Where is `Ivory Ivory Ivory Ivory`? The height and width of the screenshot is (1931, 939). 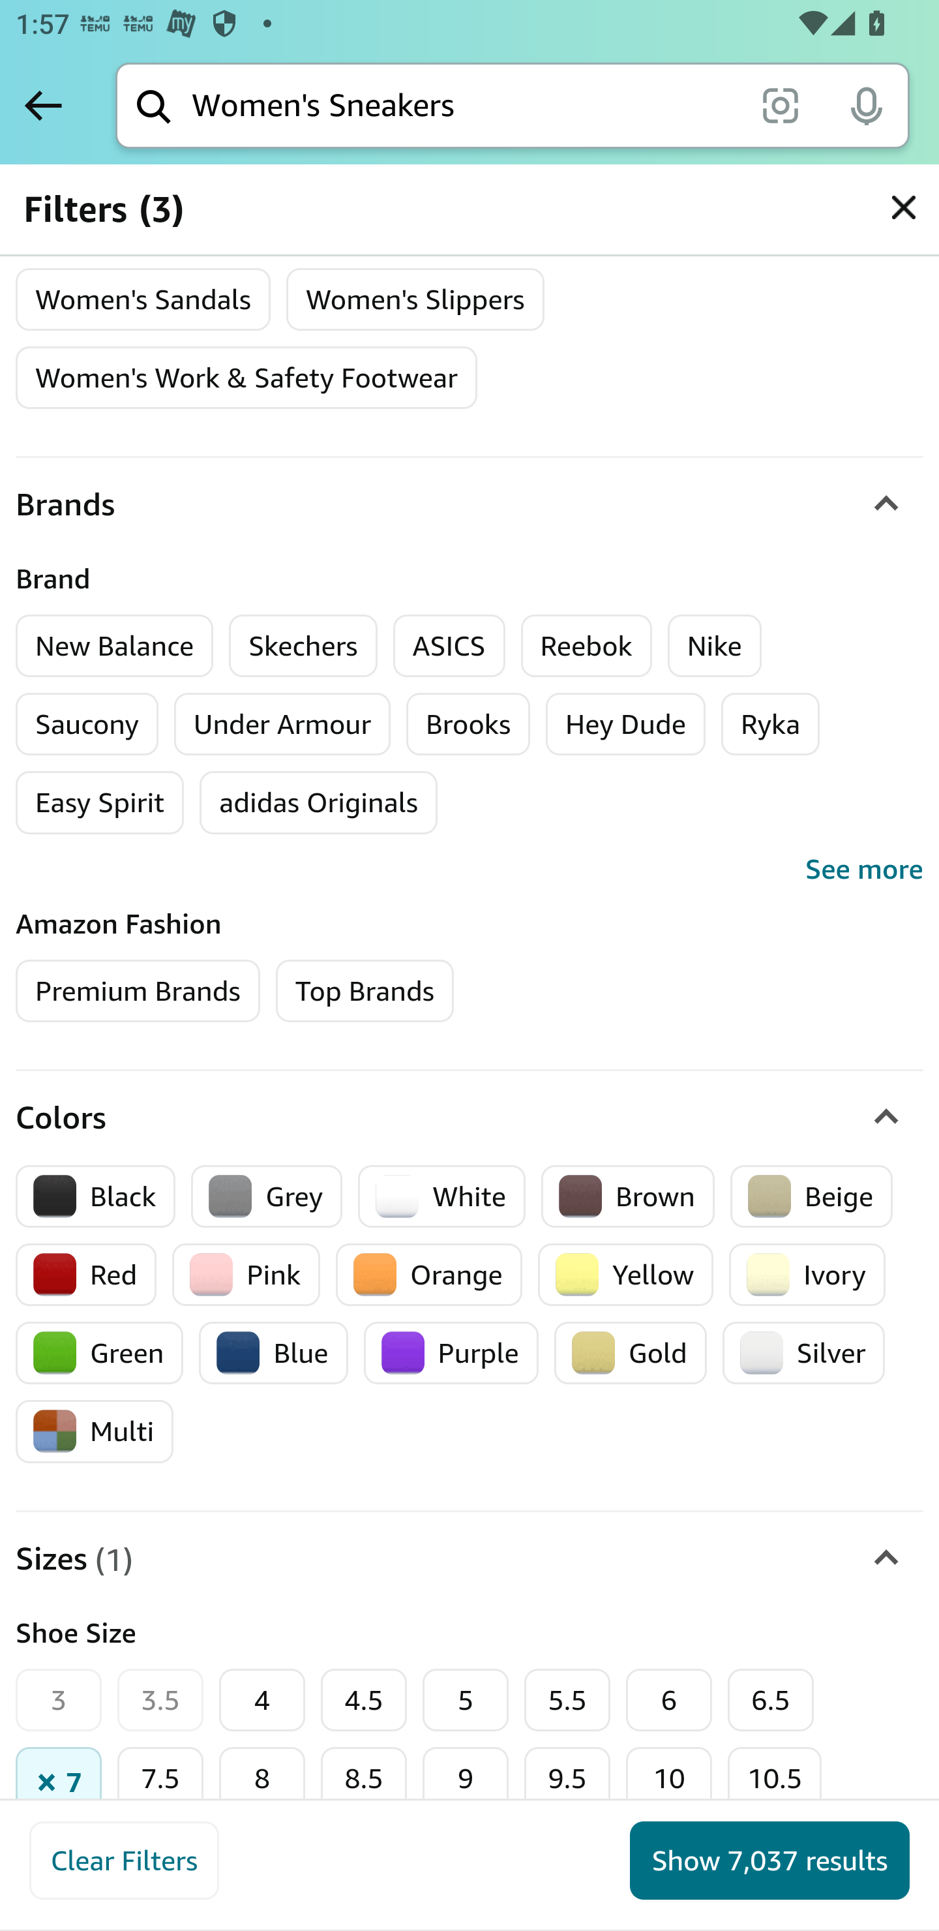
Ivory Ivory Ivory Ivory is located at coordinates (807, 1275).